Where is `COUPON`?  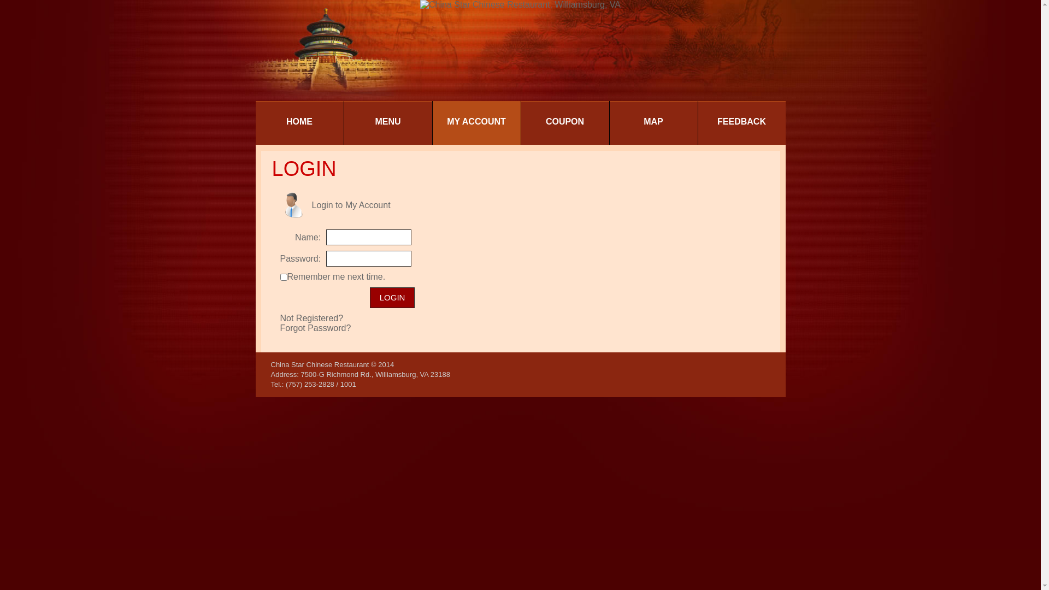 COUPON is located at coordinates (565, 123).